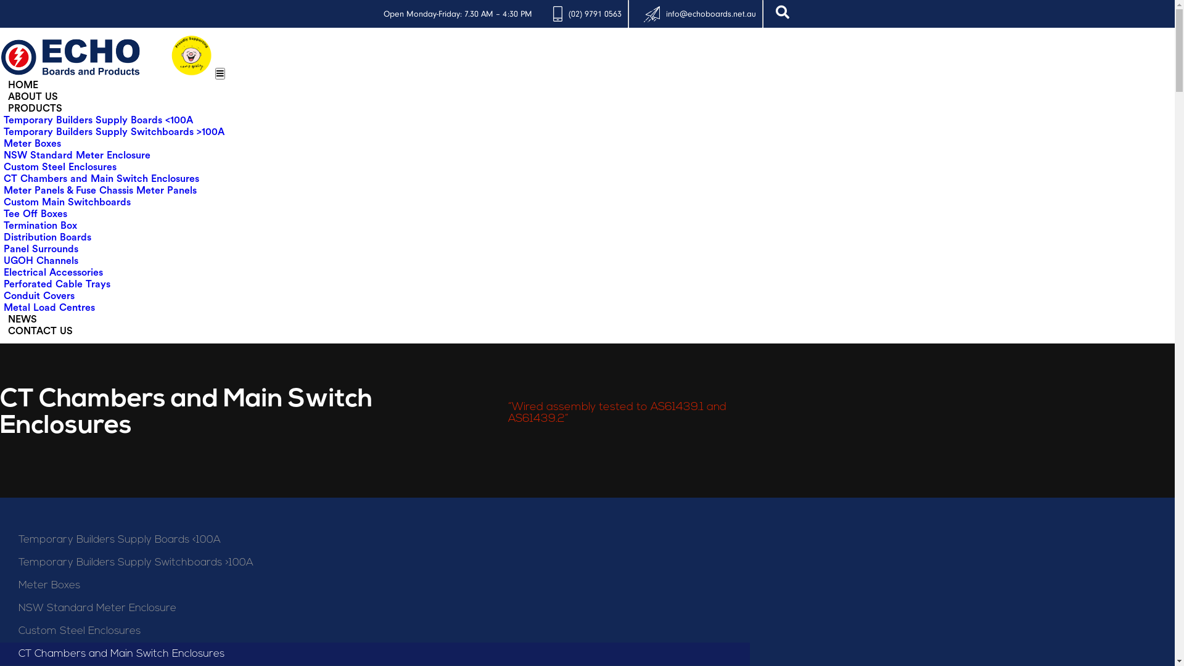 The height and width of the screenshot is (666, 1184). What do you see at coordinates (41, 226) in the screenshot?
I see `Termination Box` at bounding box center [41, 226].